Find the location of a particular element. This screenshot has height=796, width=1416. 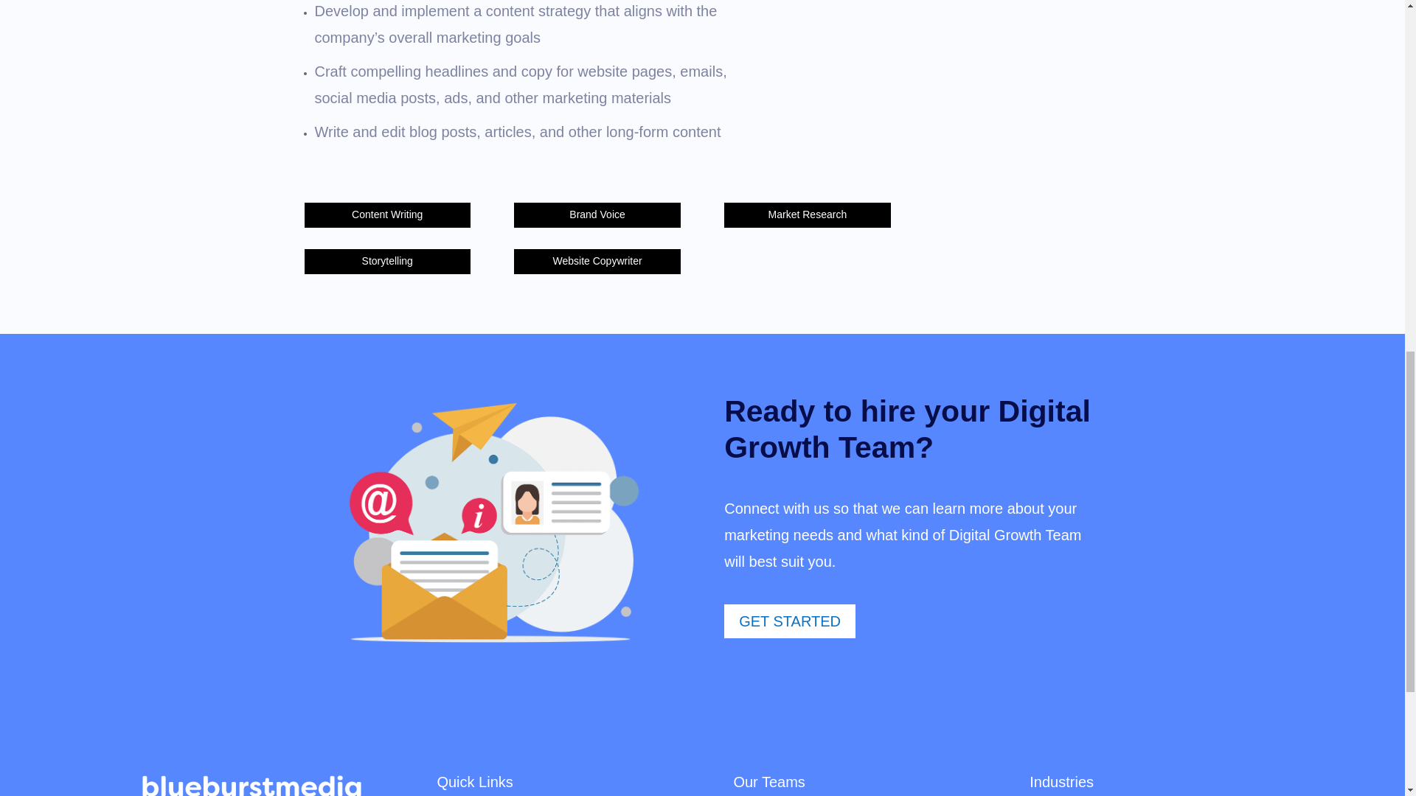

bbm-white-logo copy is located at coordinates (251, 785).